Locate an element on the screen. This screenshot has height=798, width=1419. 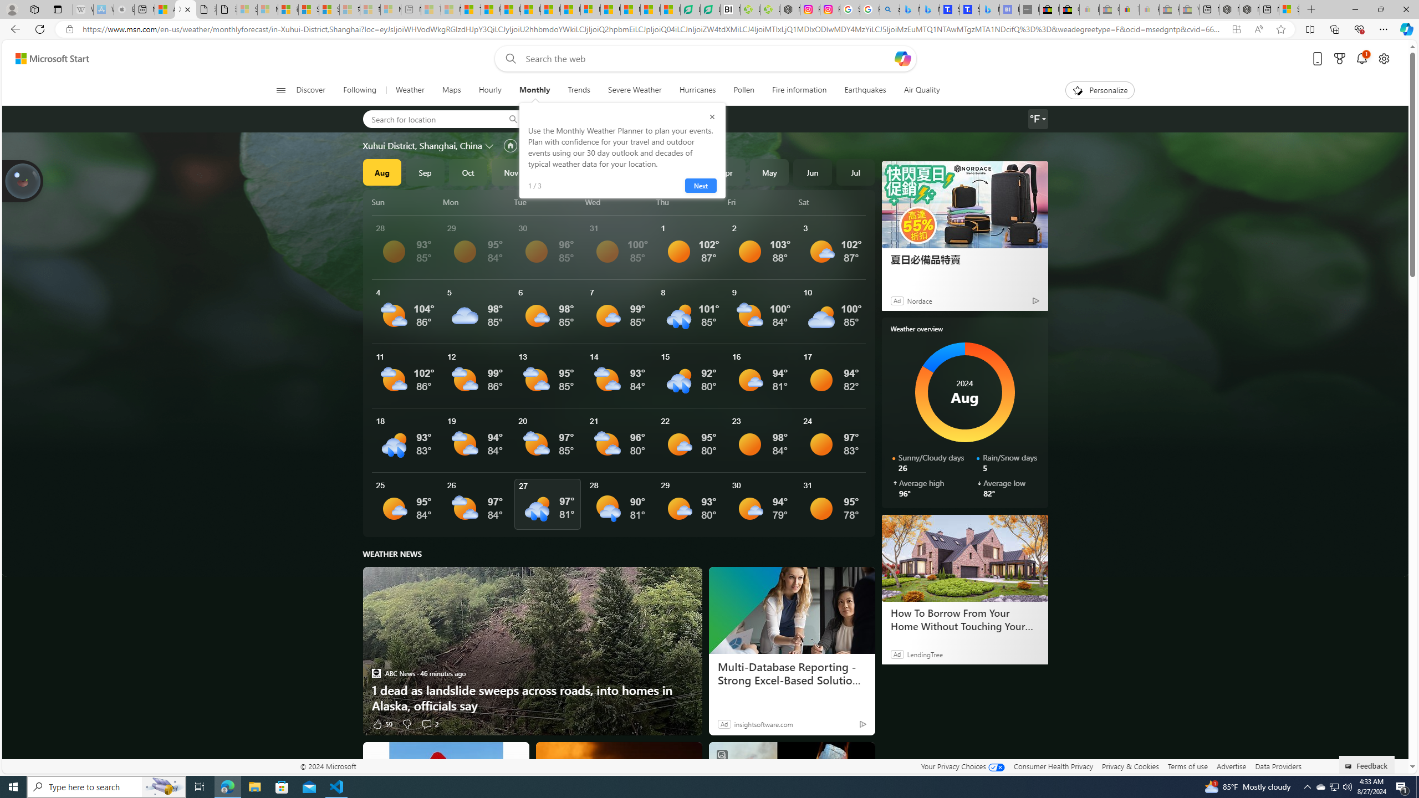
Join us in planting real trees to help our planet! is located at coordinates (23, 180).